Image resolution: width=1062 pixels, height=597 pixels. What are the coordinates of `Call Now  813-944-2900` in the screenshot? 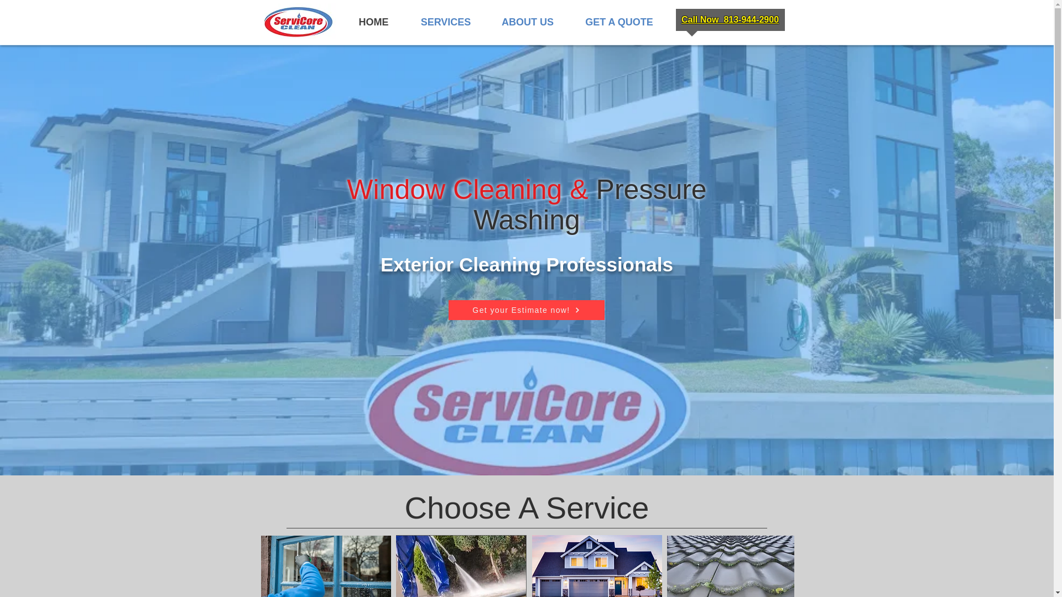 It's located at (730, 20).